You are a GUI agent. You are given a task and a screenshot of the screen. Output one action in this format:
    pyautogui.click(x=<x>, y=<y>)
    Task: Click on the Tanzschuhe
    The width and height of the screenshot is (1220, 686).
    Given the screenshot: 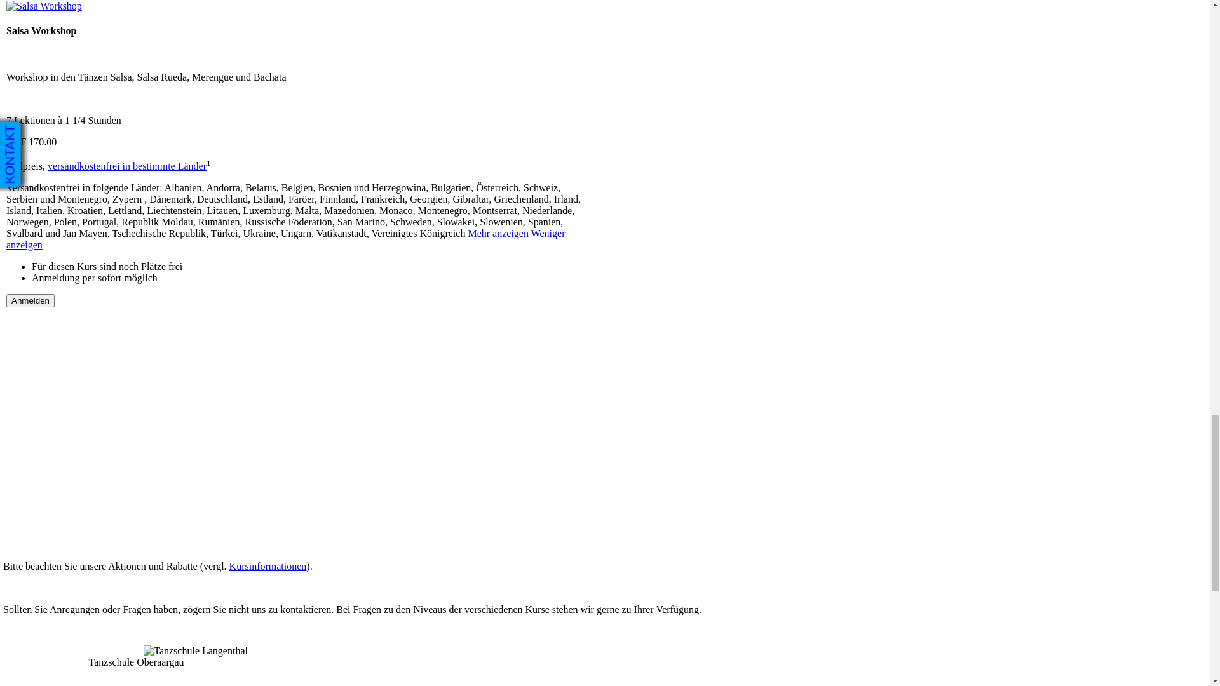 What is the action you would take?
    pyautogui.click(x=50, y=234)
    